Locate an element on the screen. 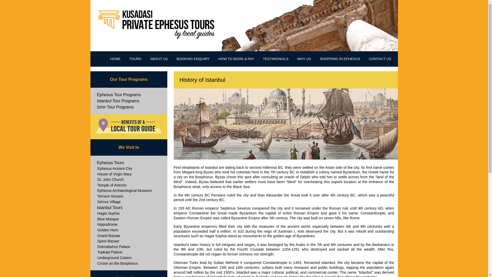 This screenshot has width=492, height=277. Grand Bazaar is located at coordinates (129, 236).